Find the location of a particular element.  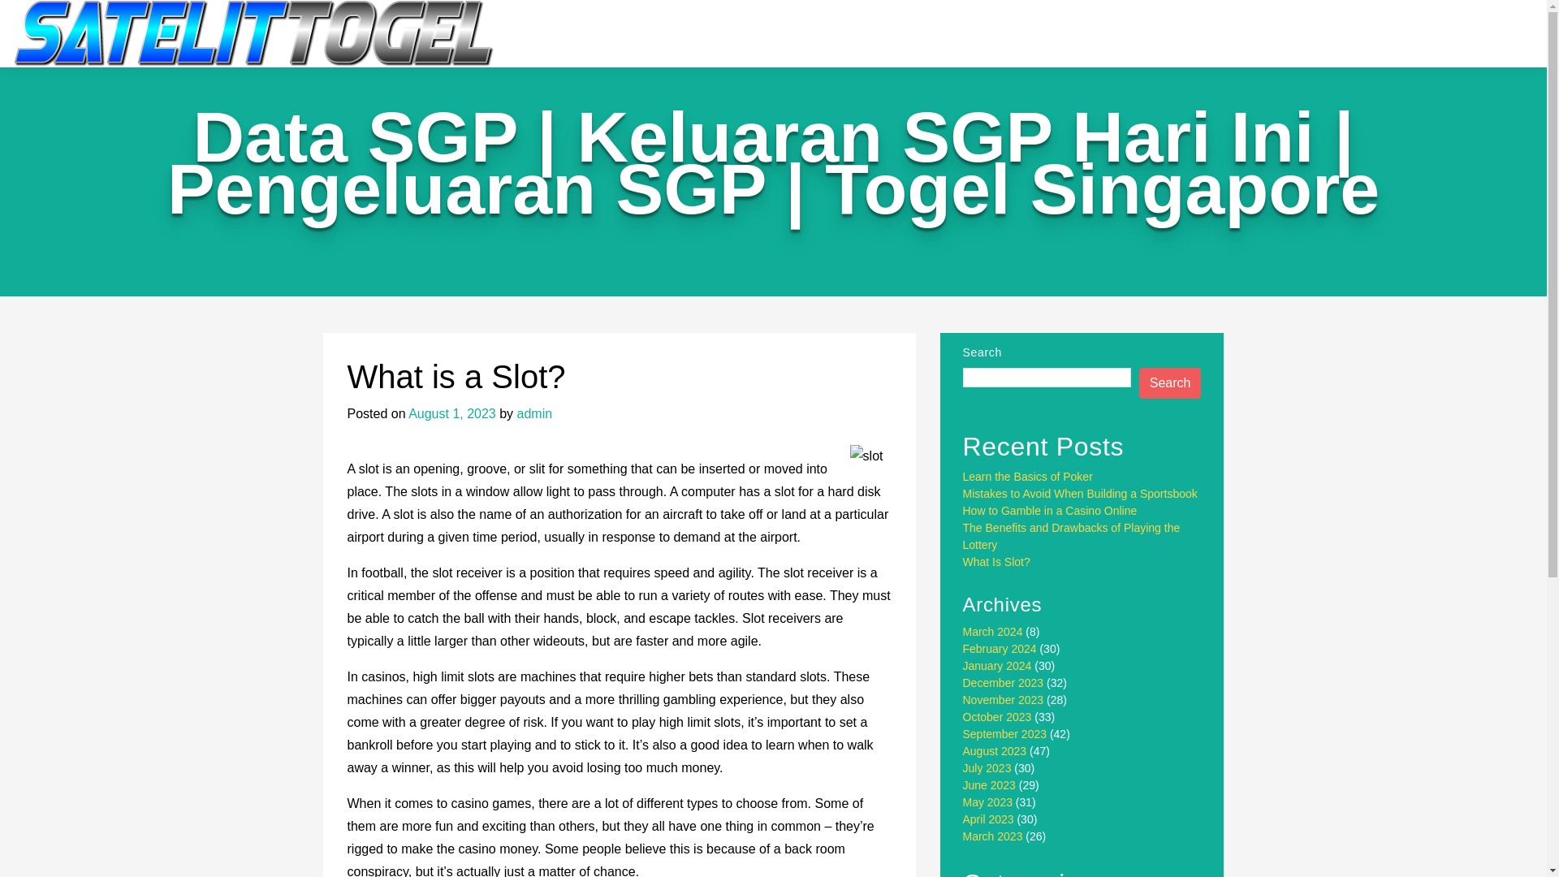

August 1, 2023 is located at coordinates (451, 414).